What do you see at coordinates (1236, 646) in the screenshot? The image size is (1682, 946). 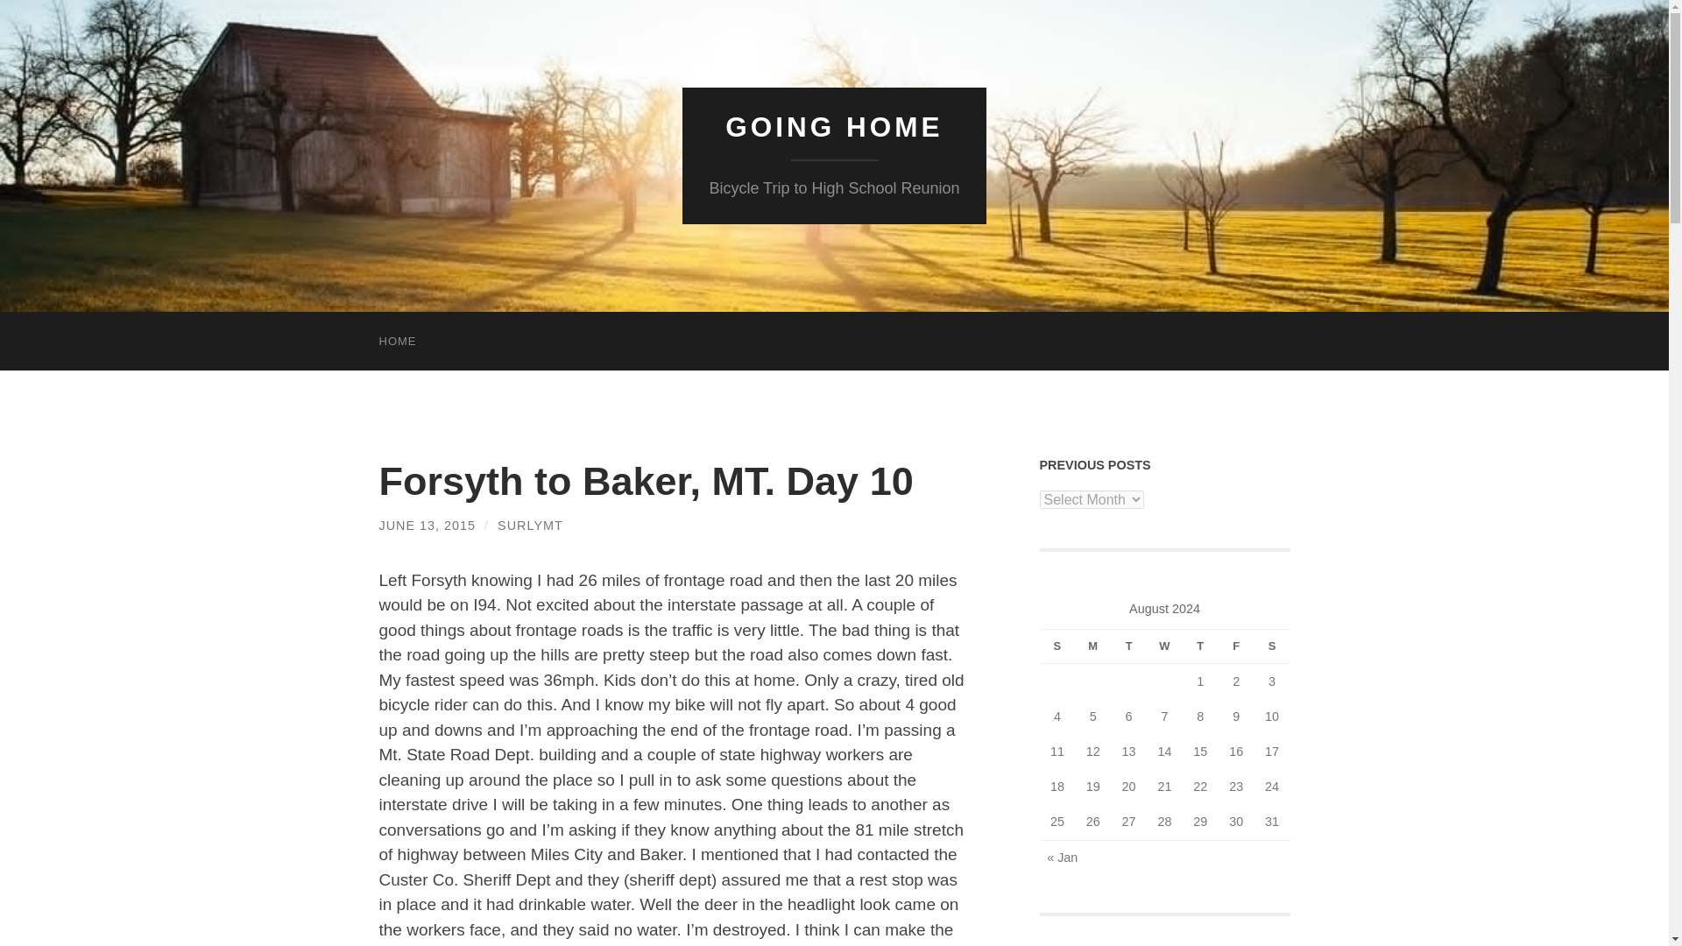 I see `Friday` at bounding box center [1236, 646].